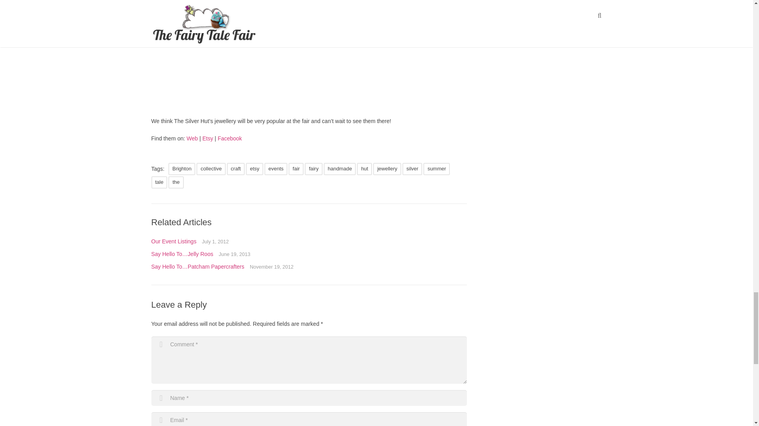  I want to click on Etsy, so click(208, 138).